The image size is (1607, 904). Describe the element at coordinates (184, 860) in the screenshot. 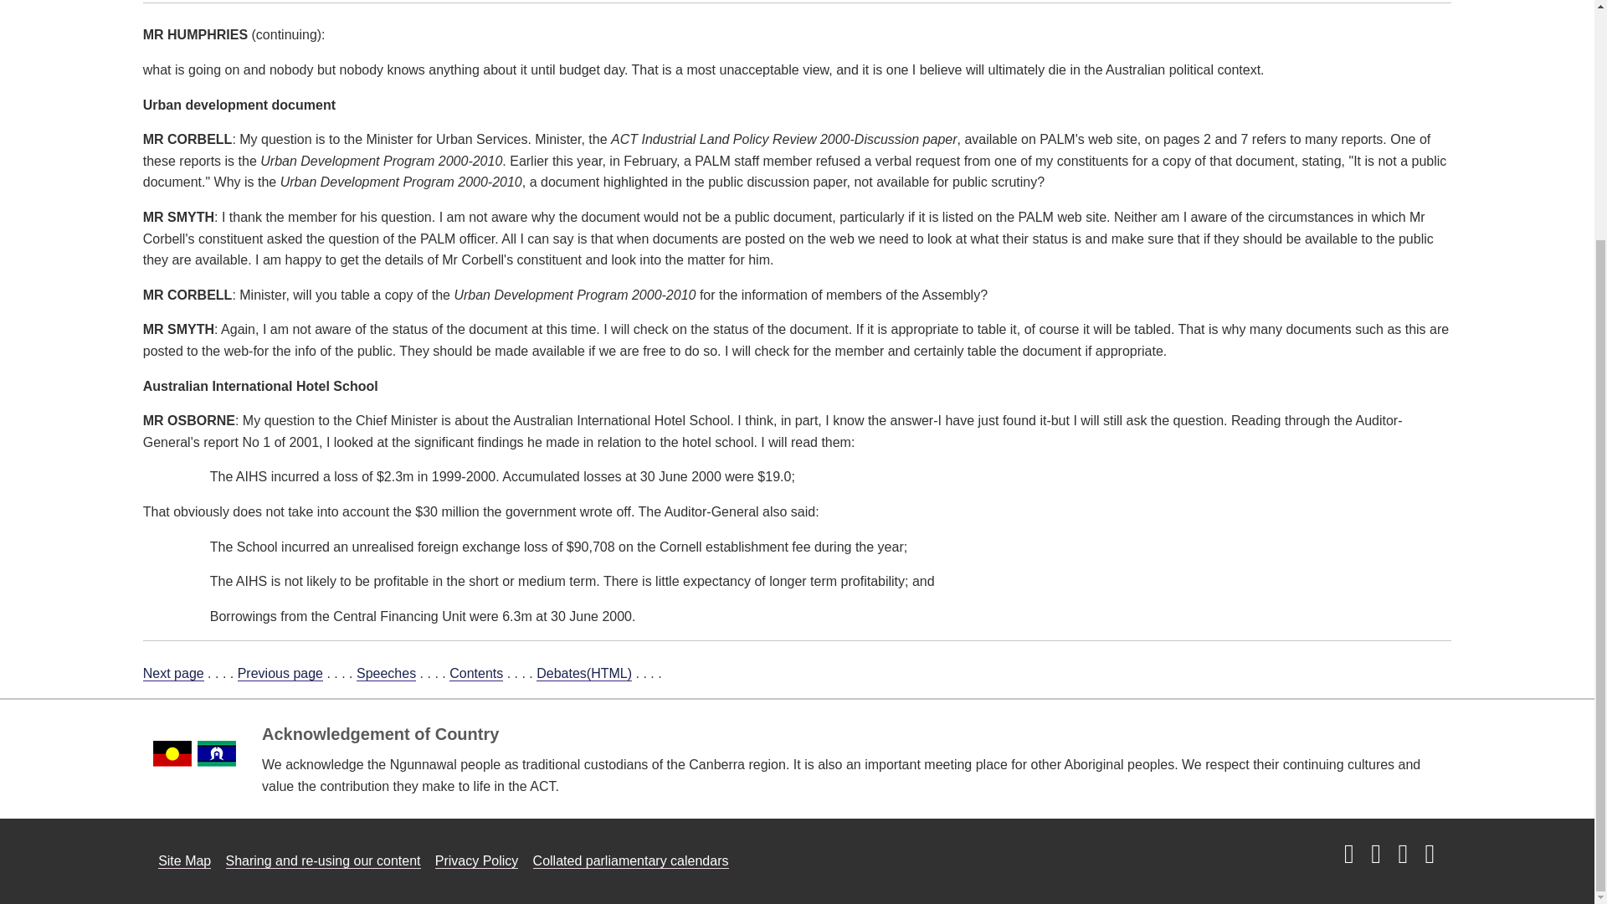

I see `Link to Site Map` at that location.